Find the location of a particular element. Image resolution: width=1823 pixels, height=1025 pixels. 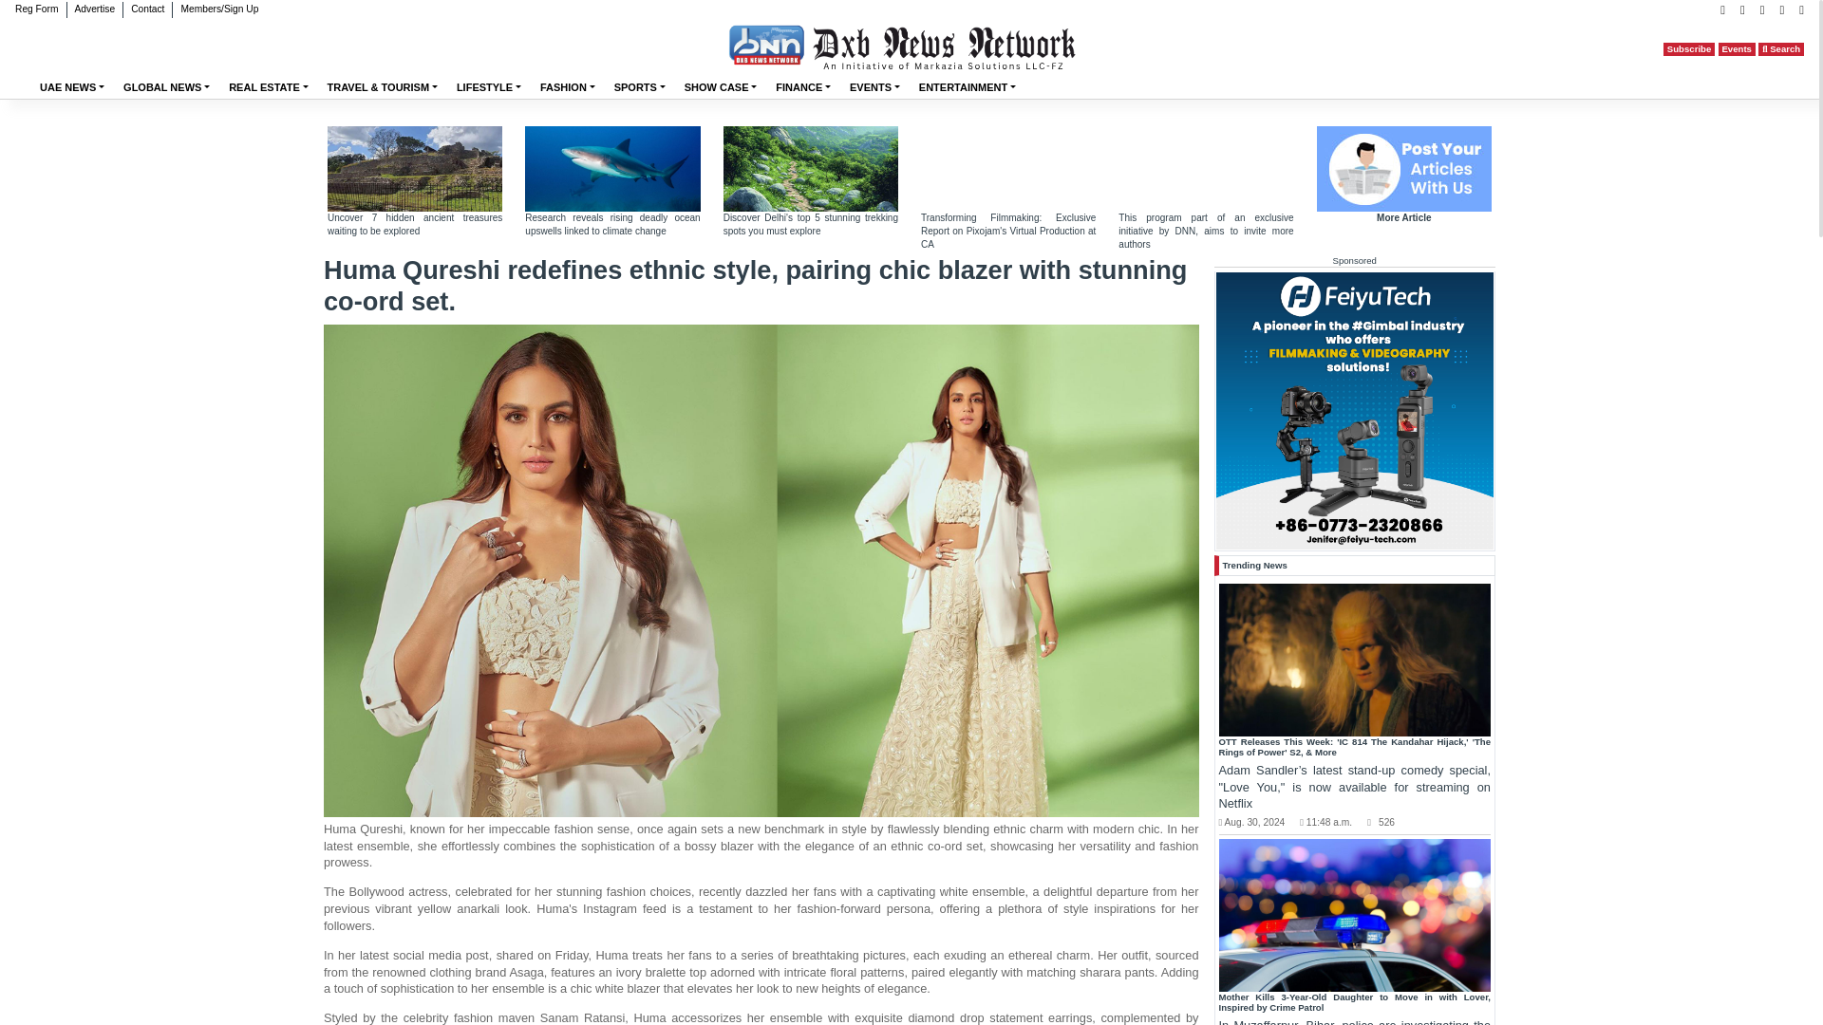

Reg Form is located at coordinates (36, 10).